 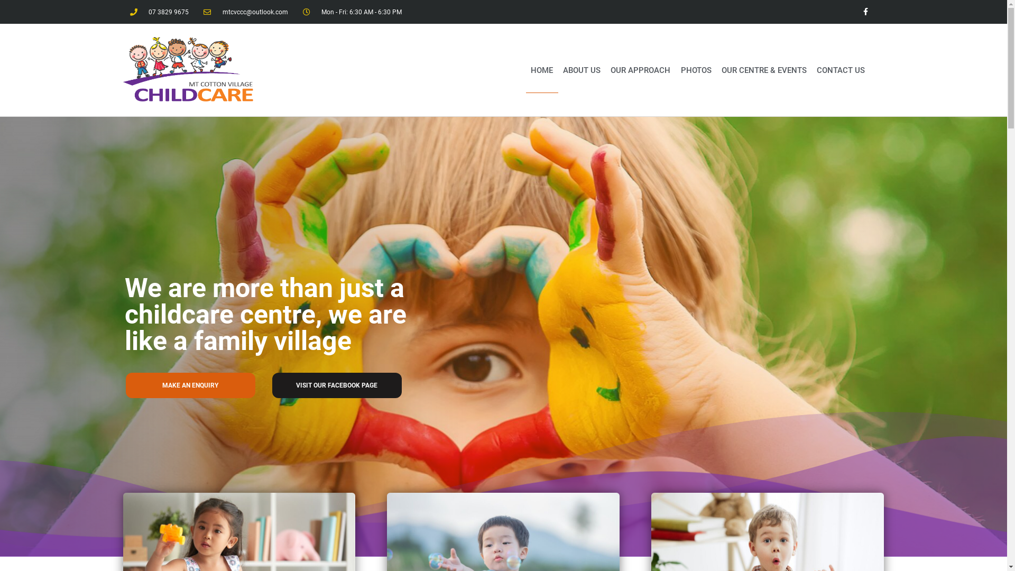 I want to click on CONTACT US, so click(x=841, y=70).